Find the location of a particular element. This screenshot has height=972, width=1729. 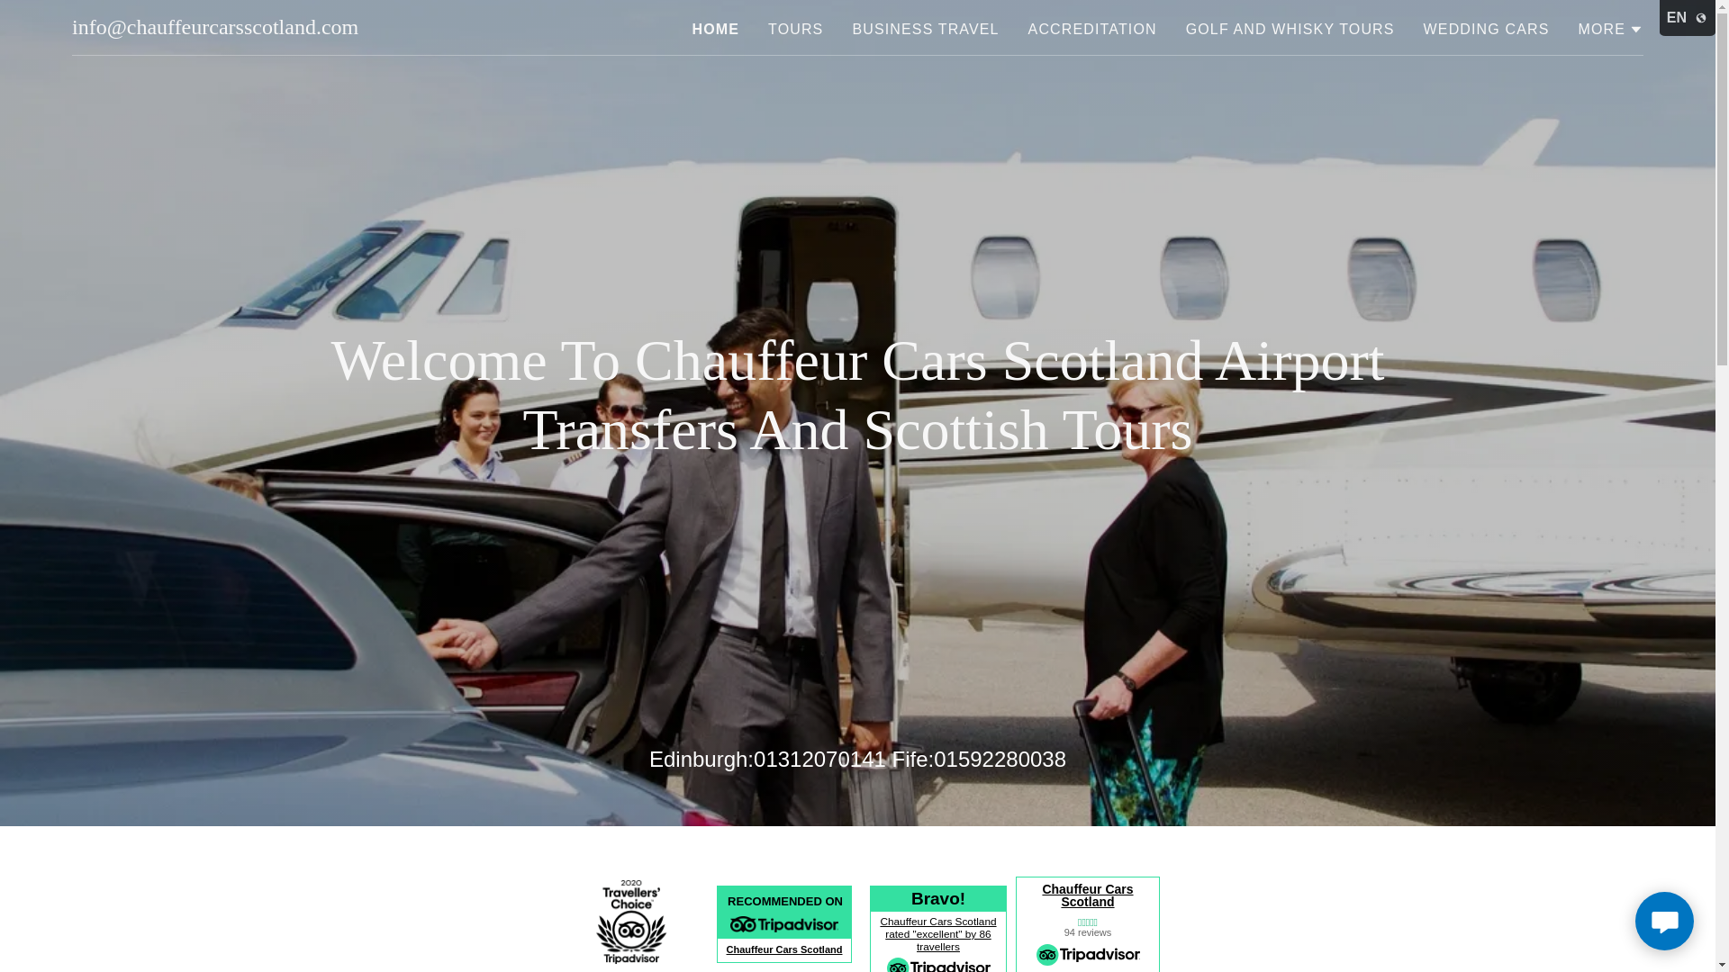

WEDDING CARS is located at coordinates (1486, 29).